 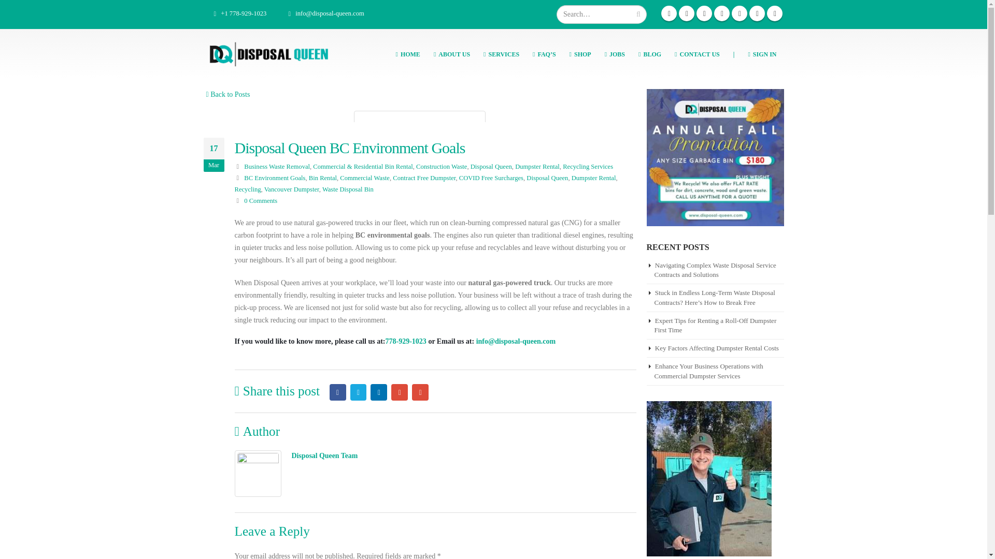 I want to click on Dumpster Rental, so click(x=537, y=167).